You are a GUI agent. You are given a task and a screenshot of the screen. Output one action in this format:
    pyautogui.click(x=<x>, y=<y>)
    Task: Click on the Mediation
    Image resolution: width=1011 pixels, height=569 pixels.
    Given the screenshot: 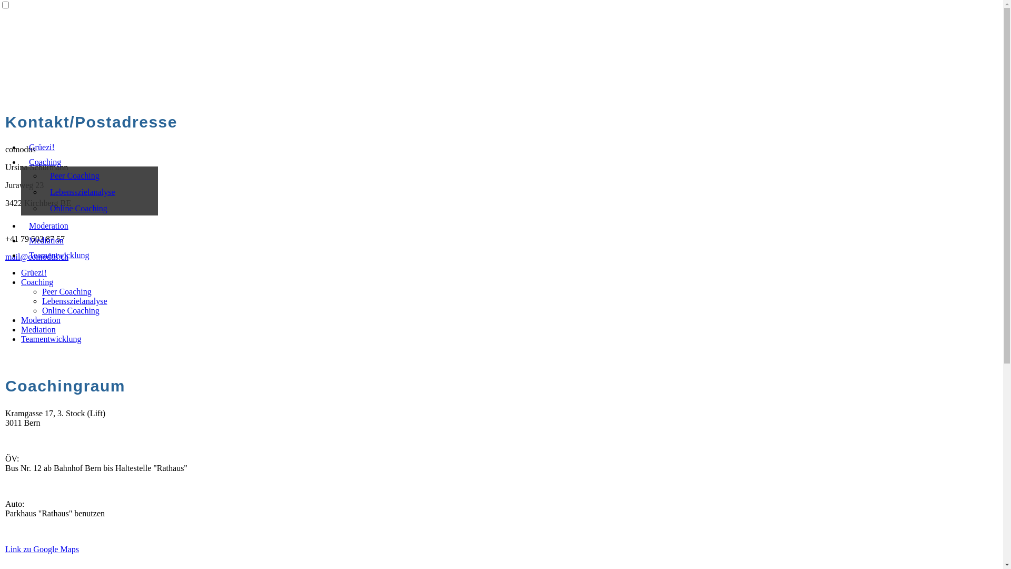 What is the action you would take?
    pyautogui.click(x=90, y=241)
    